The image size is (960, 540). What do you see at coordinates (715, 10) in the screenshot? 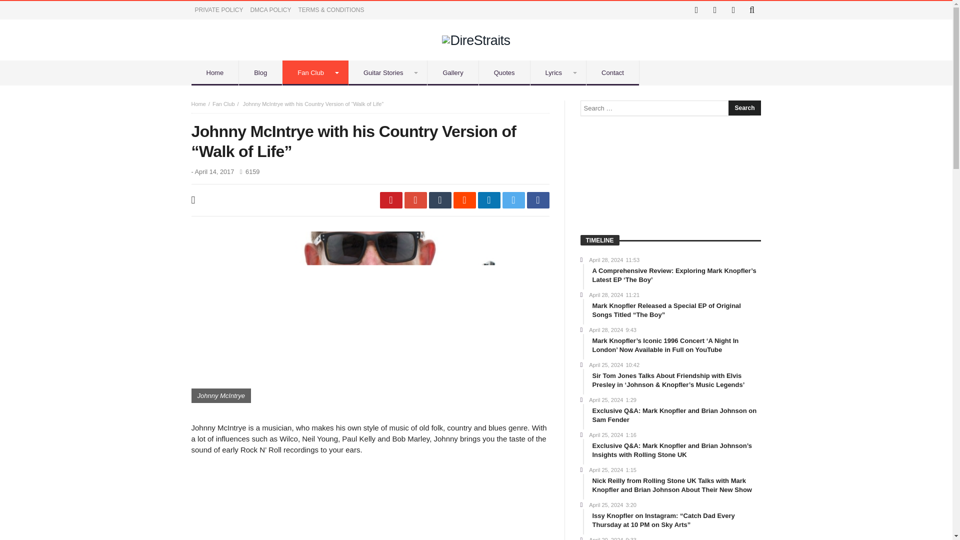
I see `instagram` at bounding box center [715, 10].